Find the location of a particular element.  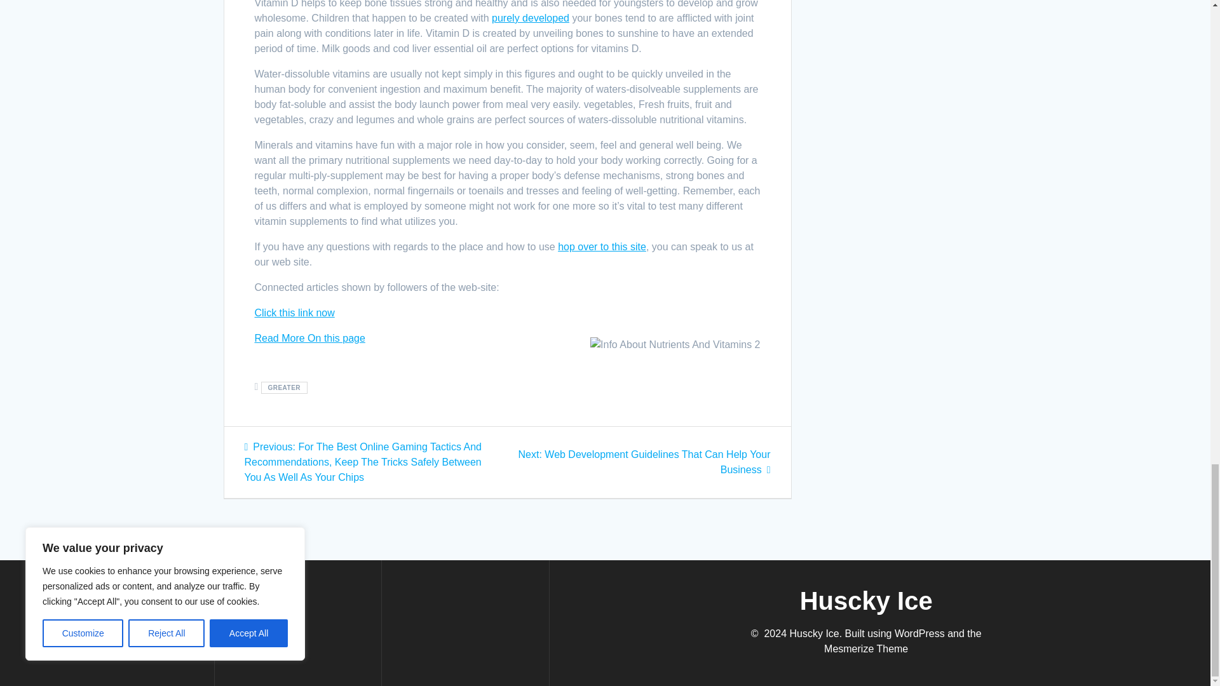

Click this link now is located at coordinates (294, 313).